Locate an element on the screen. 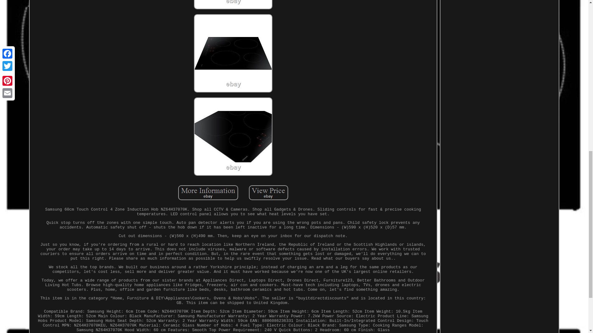  Samsung 60cm Touch Control 4 Zone Induction Hob NZ64H37070K is located at coordinates (269, 192).